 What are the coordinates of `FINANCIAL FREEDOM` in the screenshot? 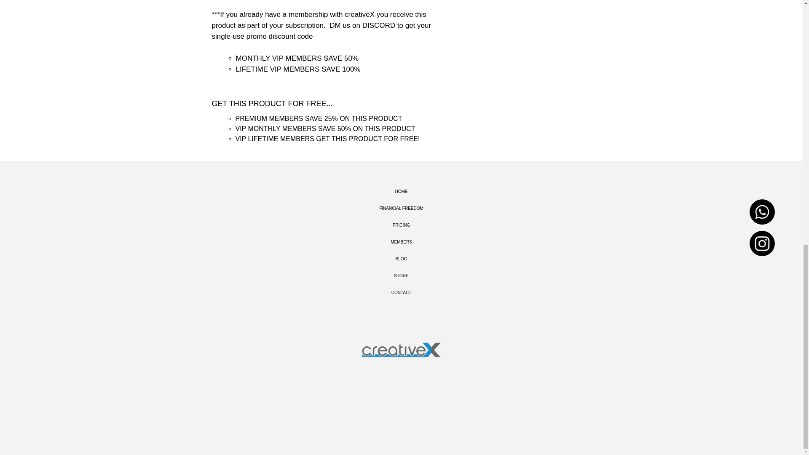 It's located at (401, 209).